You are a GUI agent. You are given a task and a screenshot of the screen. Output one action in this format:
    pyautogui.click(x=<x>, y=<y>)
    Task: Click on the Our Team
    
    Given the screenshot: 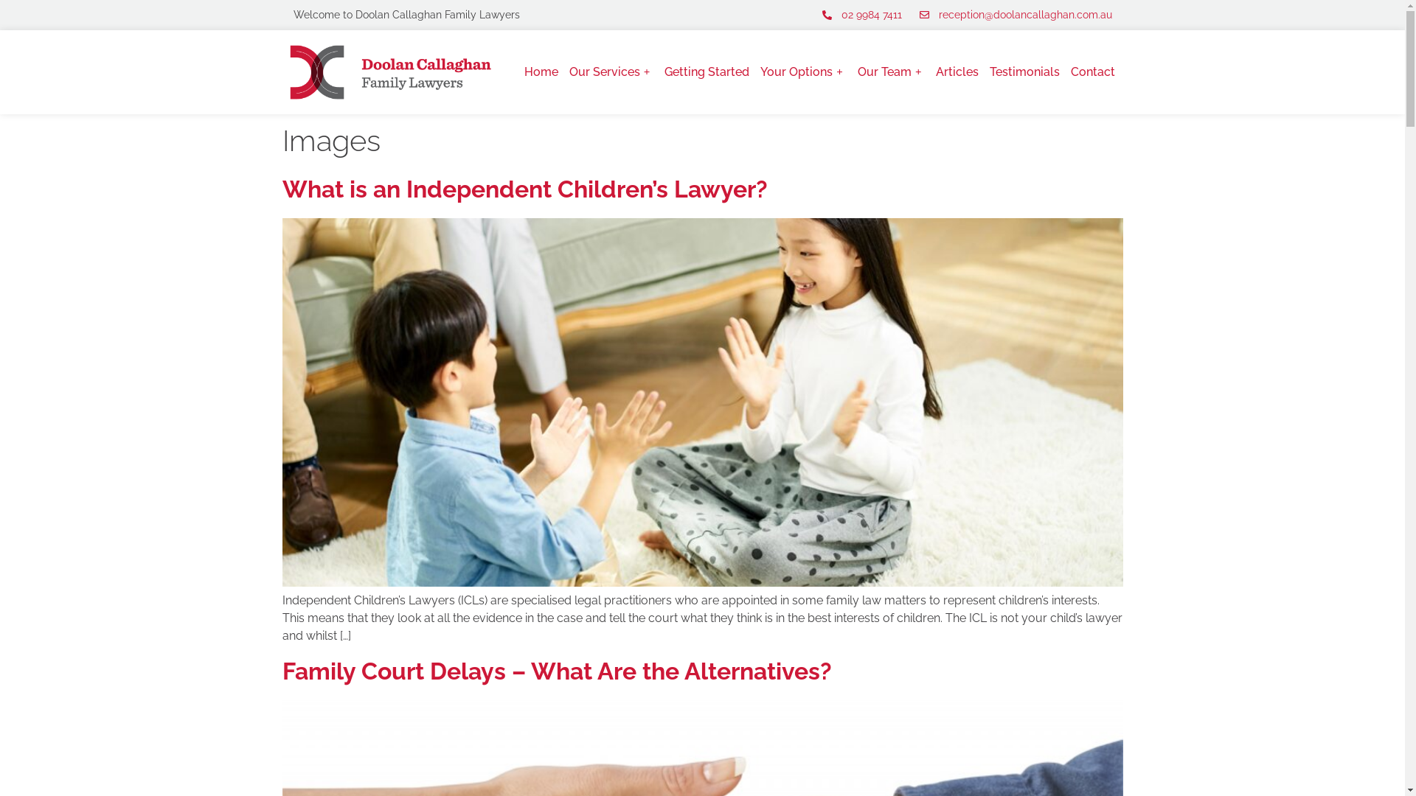 What is the action you would take?
    pyautogui.click(x=892, y=72)
    